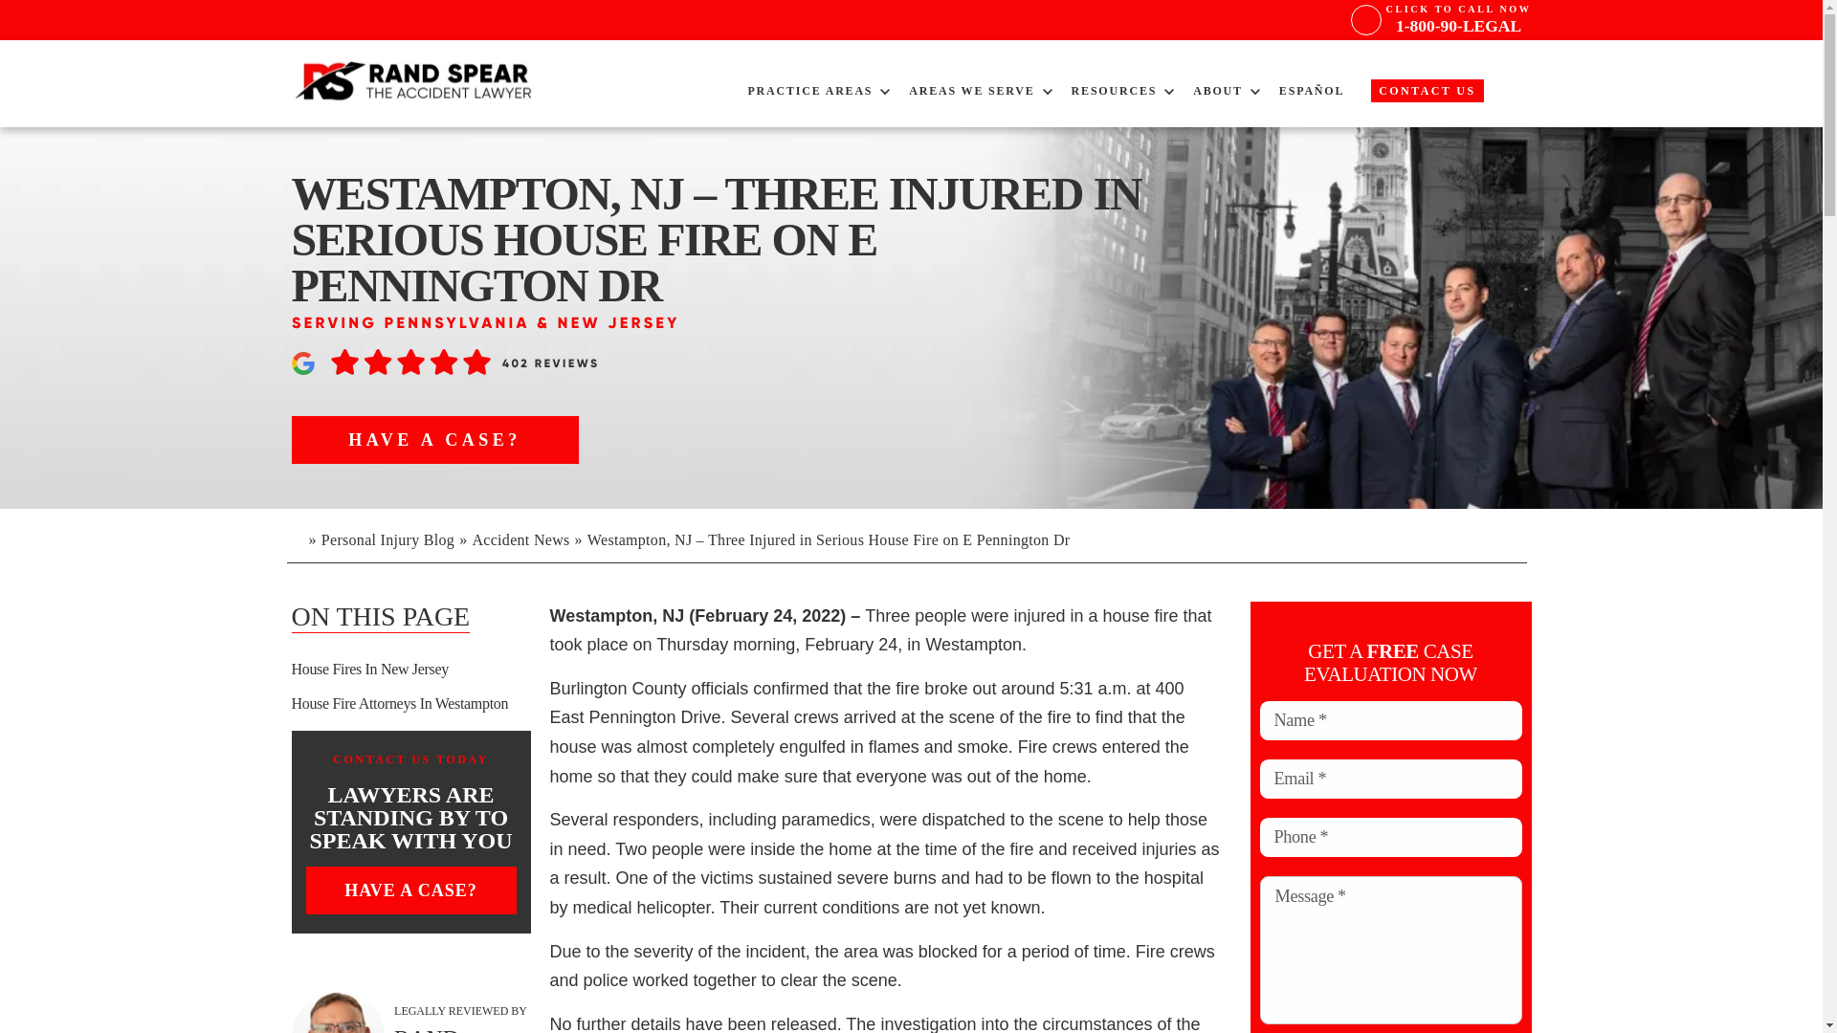  What do you see at coordinates (409, 704) in the screenshot?
I see `HAVE A CASE?` at bounding box center [409, 704].